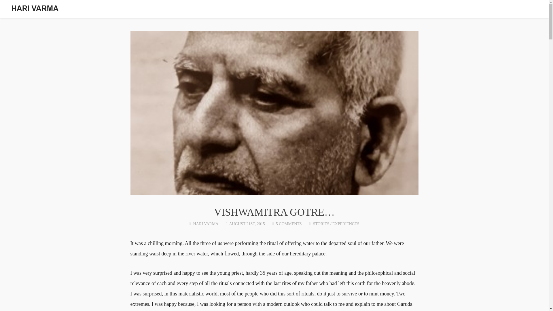 This screenshot has height=311, width=553. What do you see at coordinates (323, 10) in the screenshot?
I see `KNOW ME` at bounding box center [323, 10].